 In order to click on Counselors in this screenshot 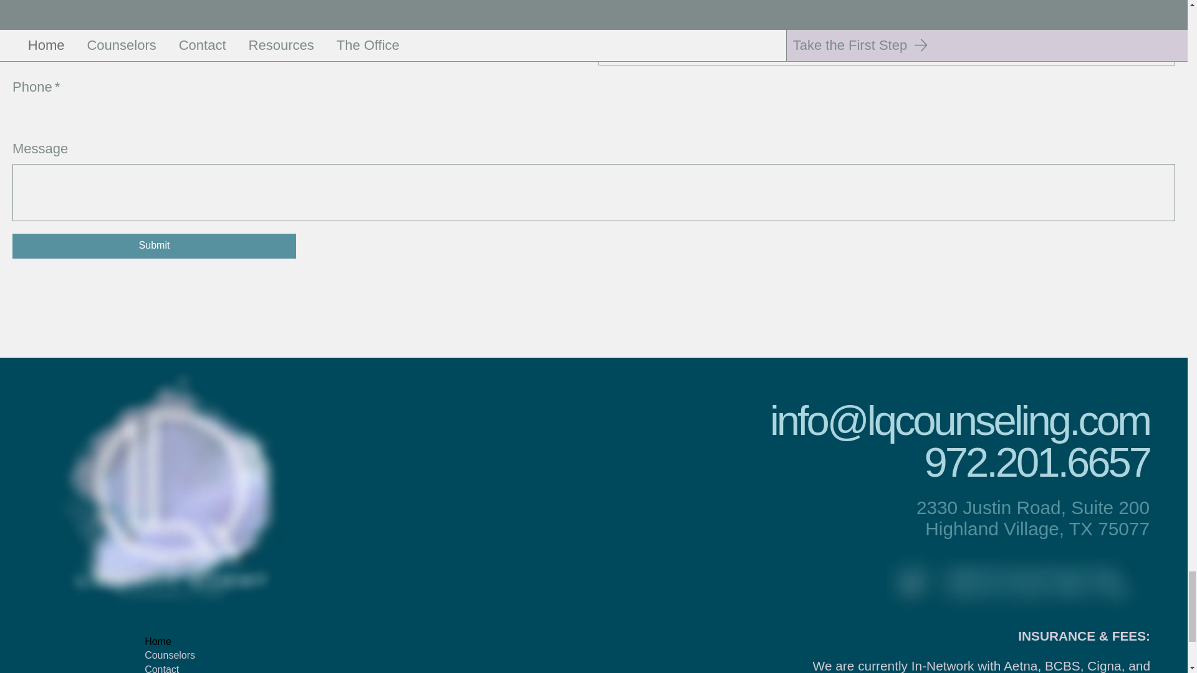, I will do `click(195, 656)`.